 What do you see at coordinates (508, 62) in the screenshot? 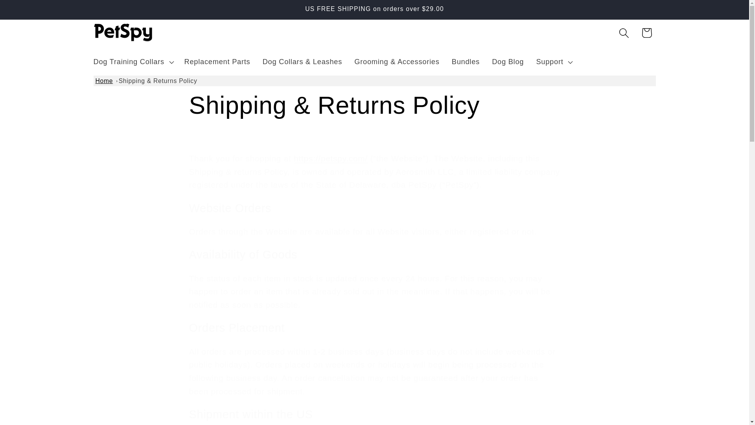
I see `Dog Blog` at bounding box center [508, 62].